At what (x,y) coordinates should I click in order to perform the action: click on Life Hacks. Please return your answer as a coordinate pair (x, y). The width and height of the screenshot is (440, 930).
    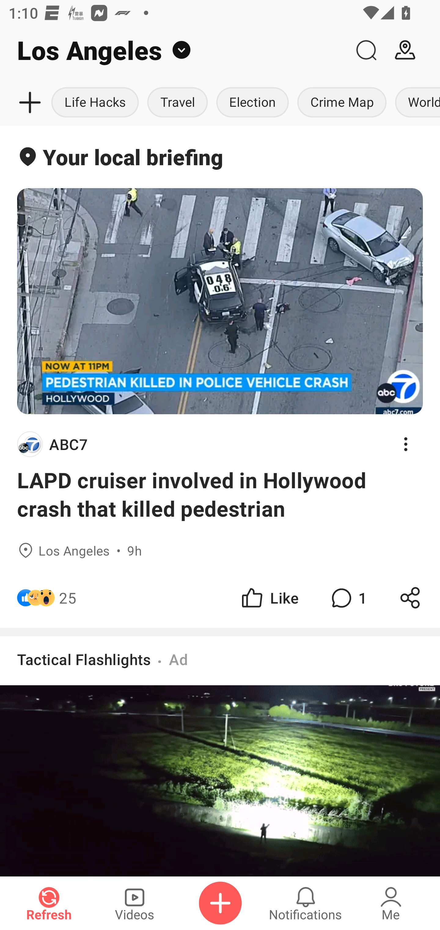
    Looking at the image, I should click on (97, 103).